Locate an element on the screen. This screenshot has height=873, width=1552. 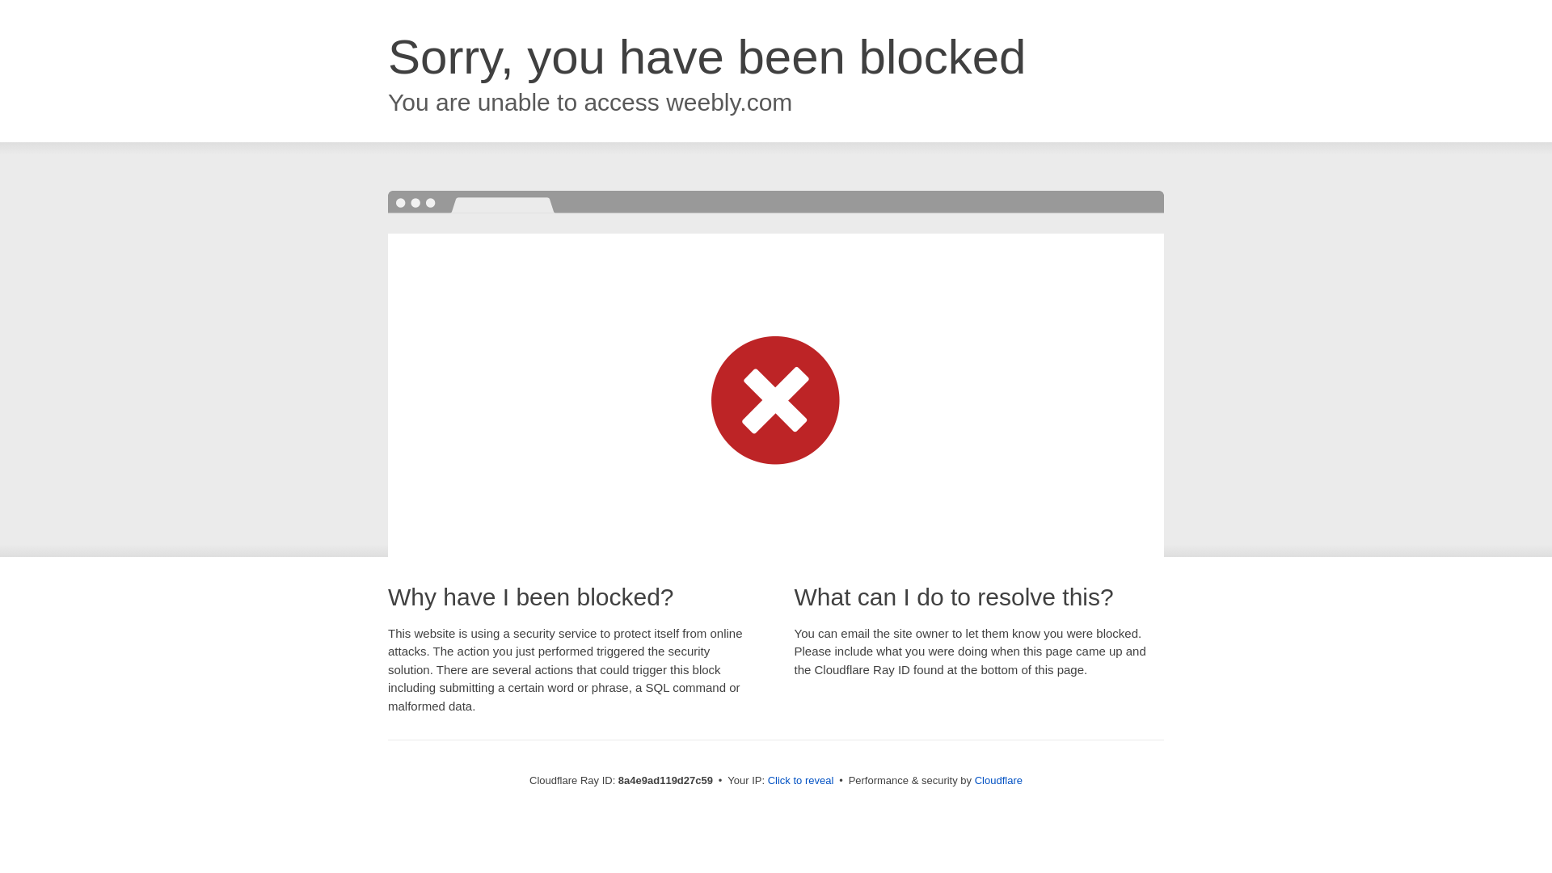
Click to reveal is located at coordinates (801, 781).